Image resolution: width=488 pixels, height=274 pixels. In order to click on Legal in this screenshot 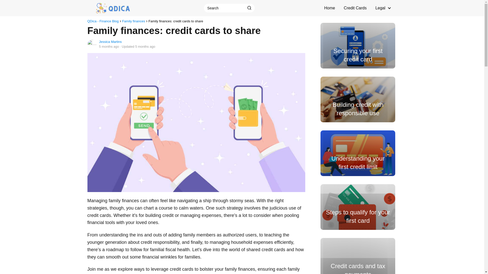, I will do `click(381, 8)`.